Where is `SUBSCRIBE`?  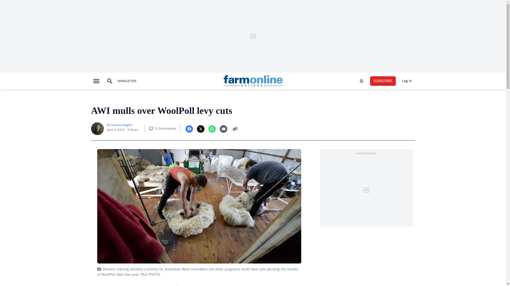
SUBSCRIBE is located at coordinates (383, 81).